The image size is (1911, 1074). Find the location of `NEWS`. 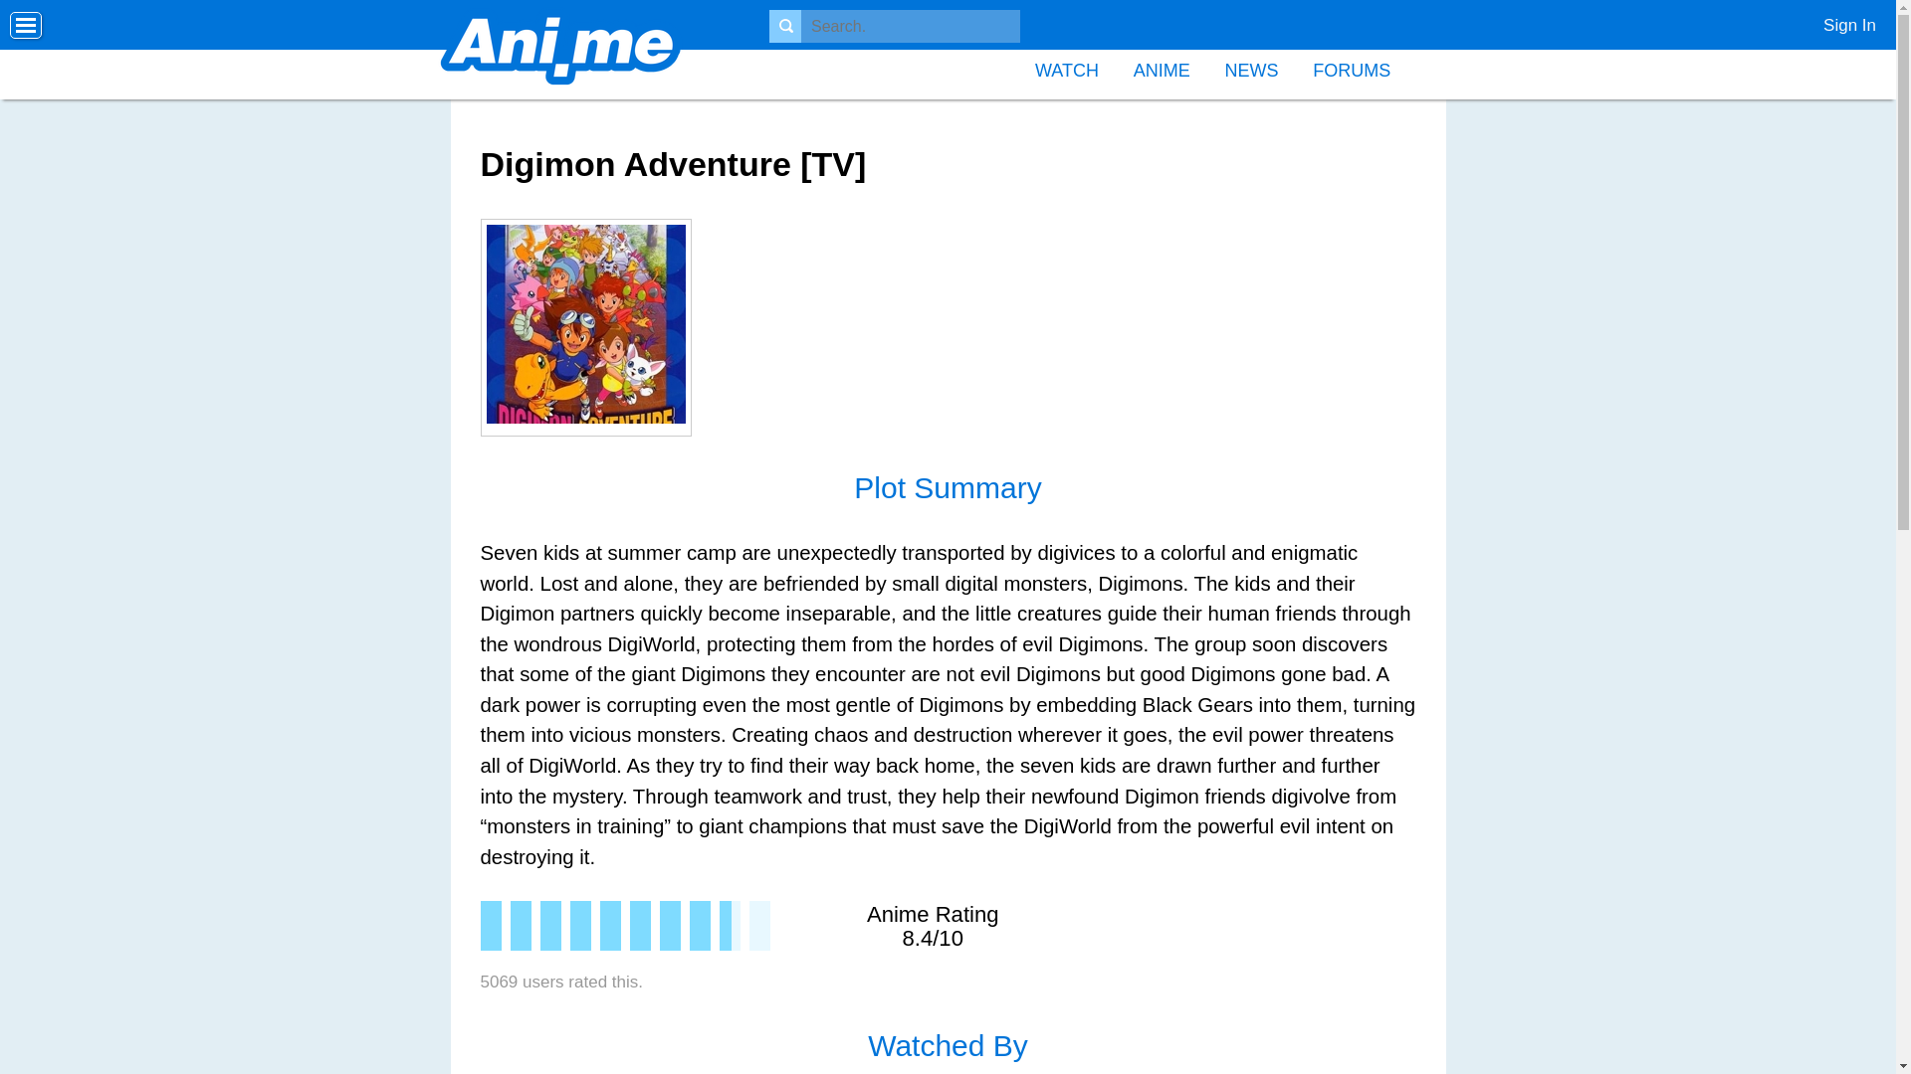

NEWS is located at coordinates (1251, 68).